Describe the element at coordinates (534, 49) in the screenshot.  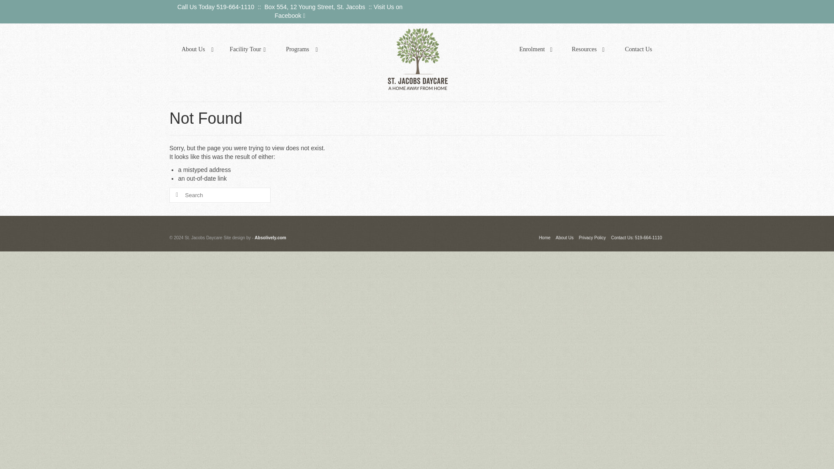
I see `Enrolment` at that location.